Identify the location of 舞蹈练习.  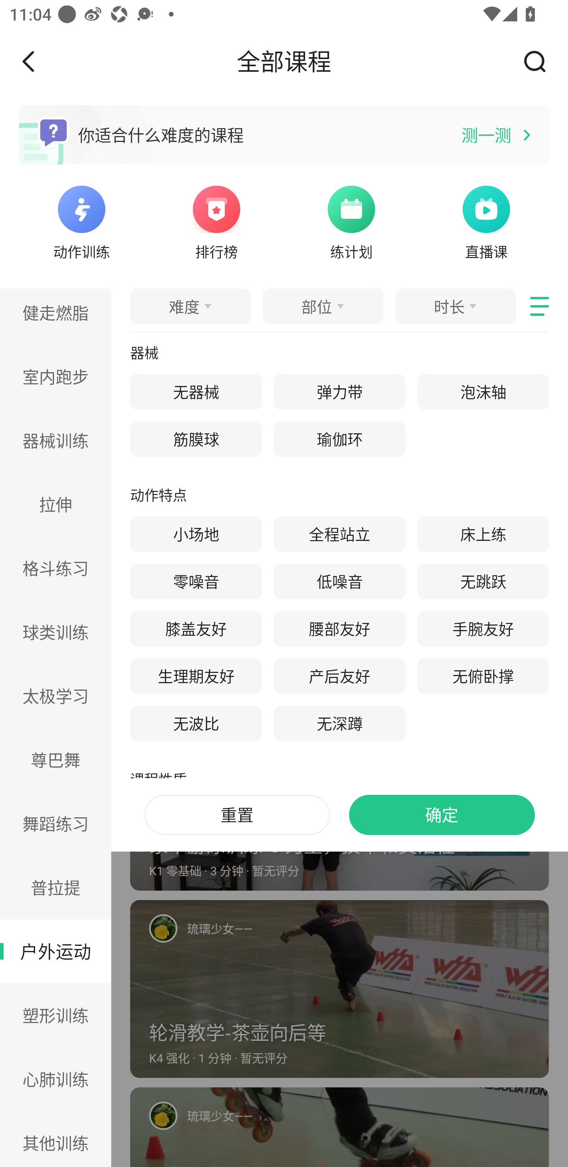
(56, 823).